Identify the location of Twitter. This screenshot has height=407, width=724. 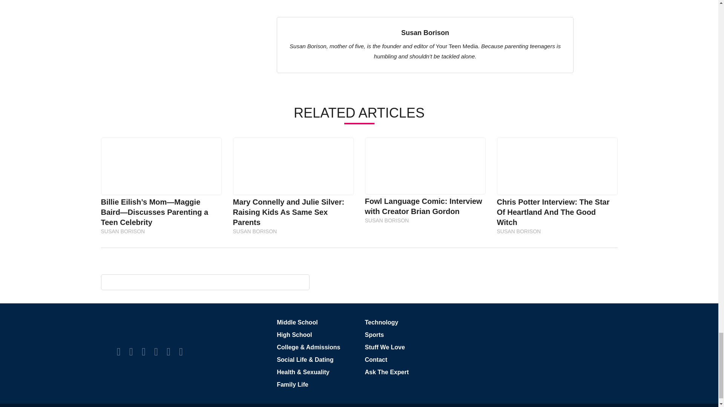
(131, 352).